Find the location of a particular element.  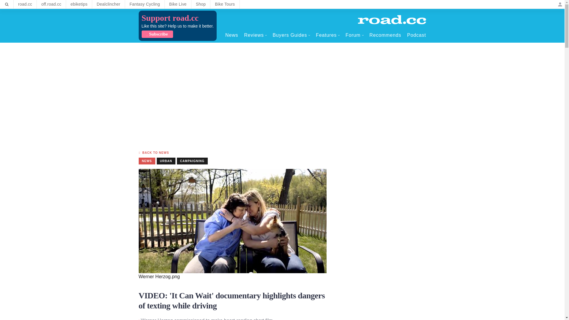

off.road.cc is located at coordinates (51, 4).